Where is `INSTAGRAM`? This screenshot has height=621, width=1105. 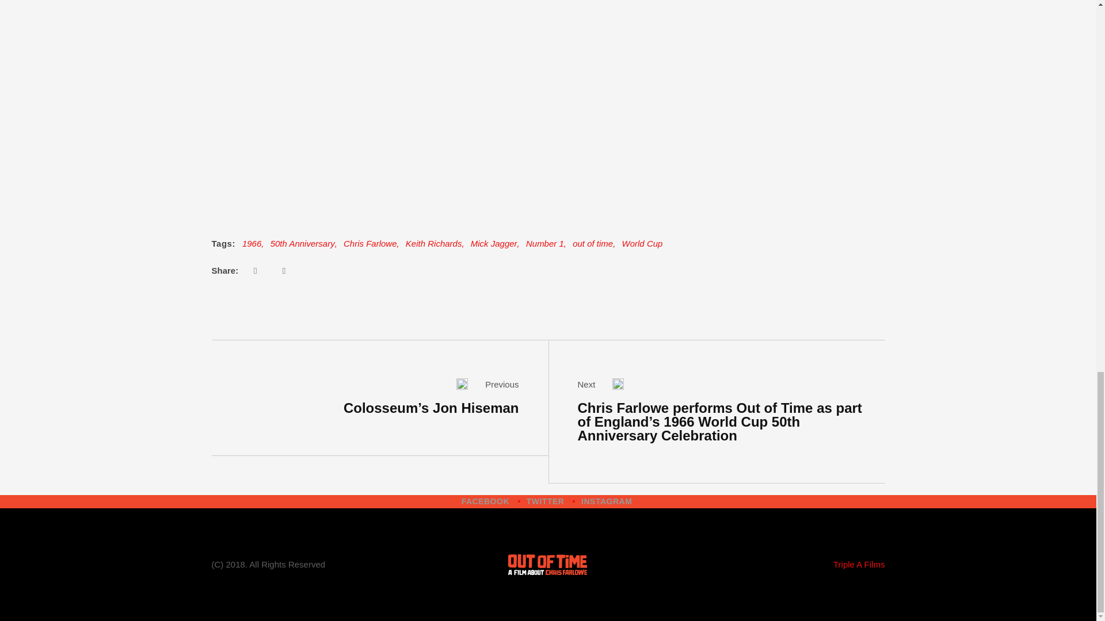
INSTAGRAM is located at coordinates (607, 501).